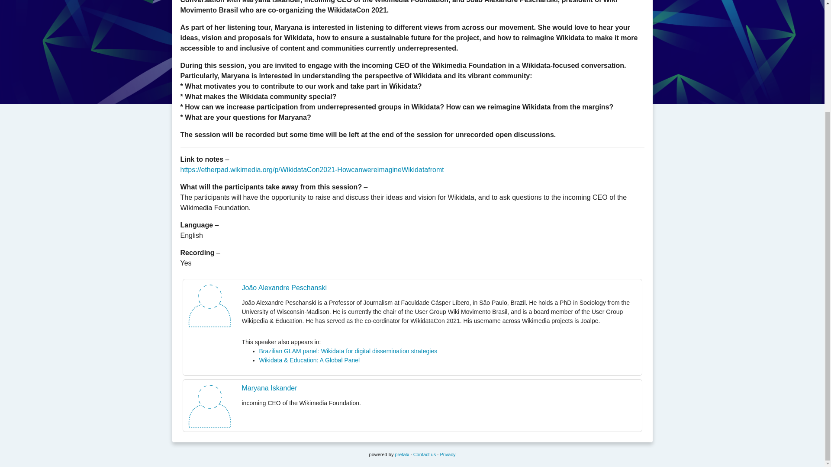 This screenshot has height=467, width=831. Describe the element at coordinates (269, 388) in the screenshot. I see `Maryana Iskander` at that location.